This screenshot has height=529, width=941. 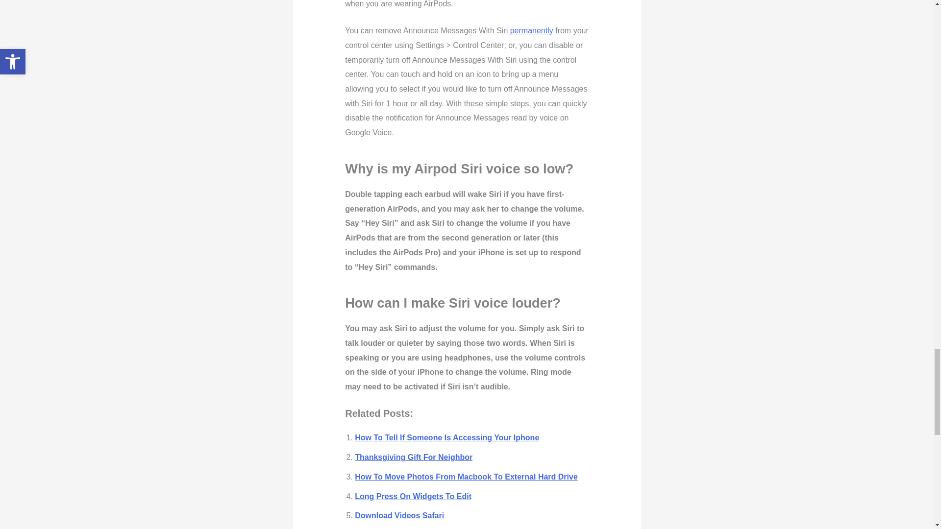 What do you see at coordinates (413, 496) in the screenshot?
I see `Long Press On Widgets To Edit` at bounding box center [413, 496].